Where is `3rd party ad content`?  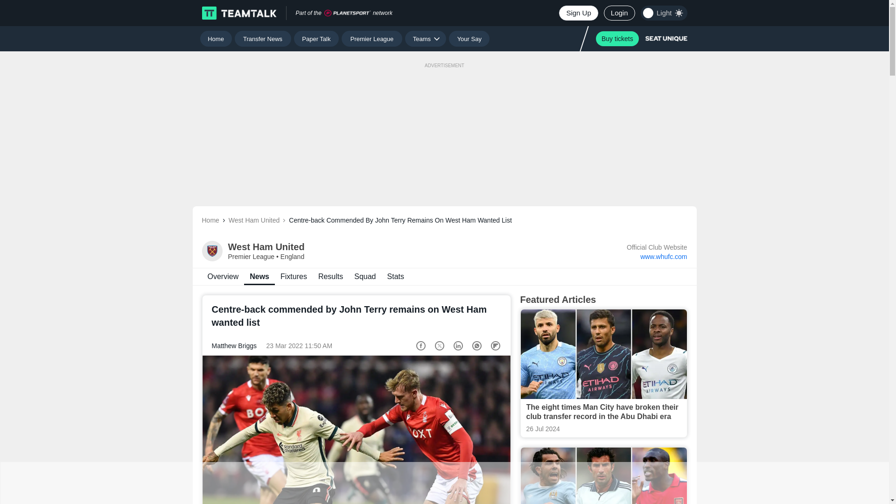
3rd party ad content is located at coordinates (444, 125).